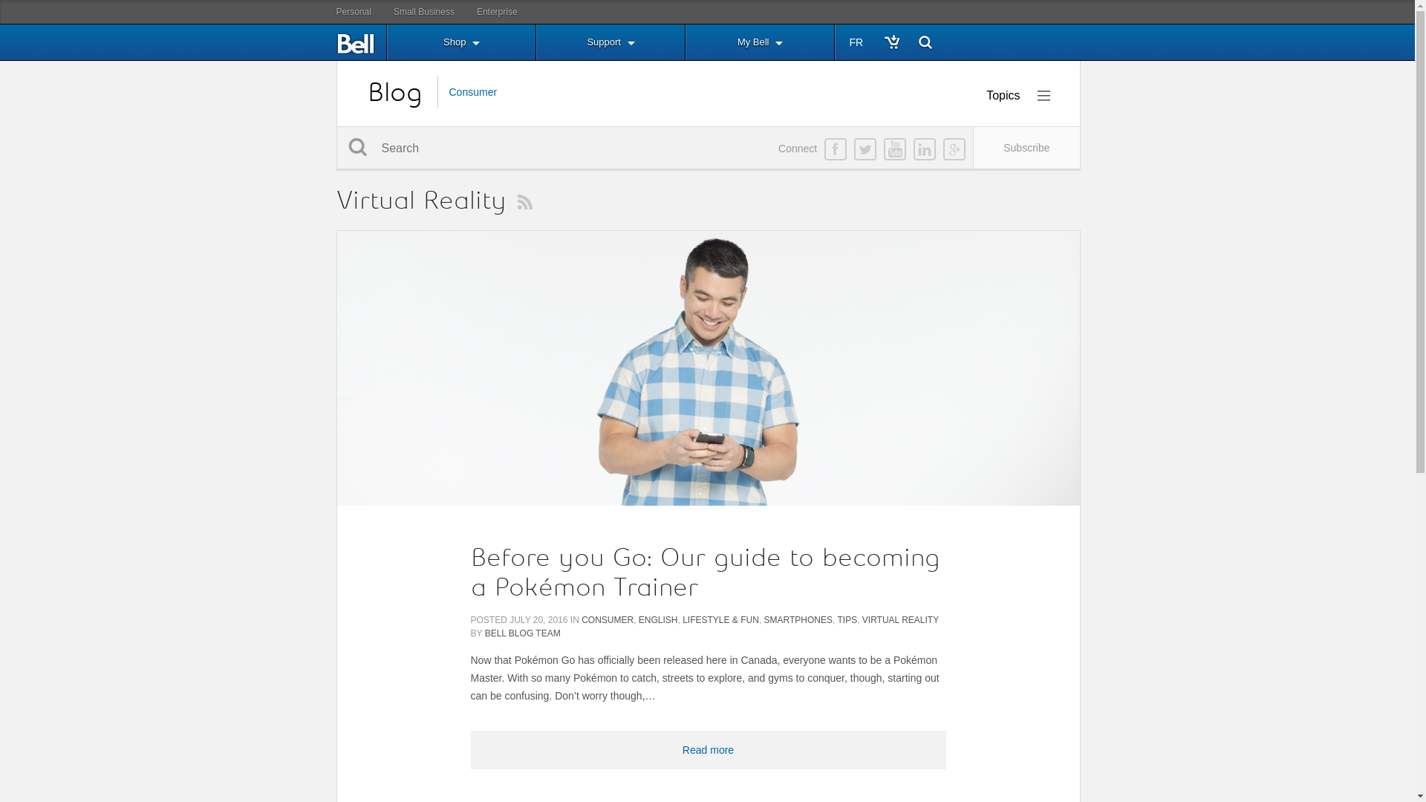 The image size is (1426, 802). Describe the element at coordinates (891, 43) in the screenshot. I see `Shop` at that location.